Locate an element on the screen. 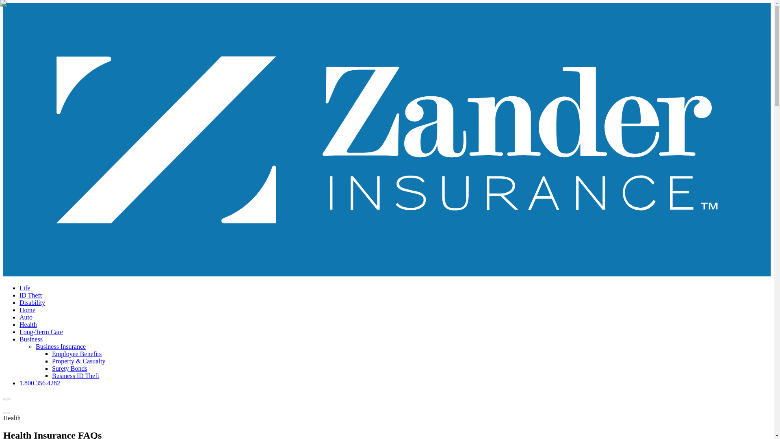 Image resolution: width=780 pixels, height=439 pixels. Home is located at coordinates (27, 310).